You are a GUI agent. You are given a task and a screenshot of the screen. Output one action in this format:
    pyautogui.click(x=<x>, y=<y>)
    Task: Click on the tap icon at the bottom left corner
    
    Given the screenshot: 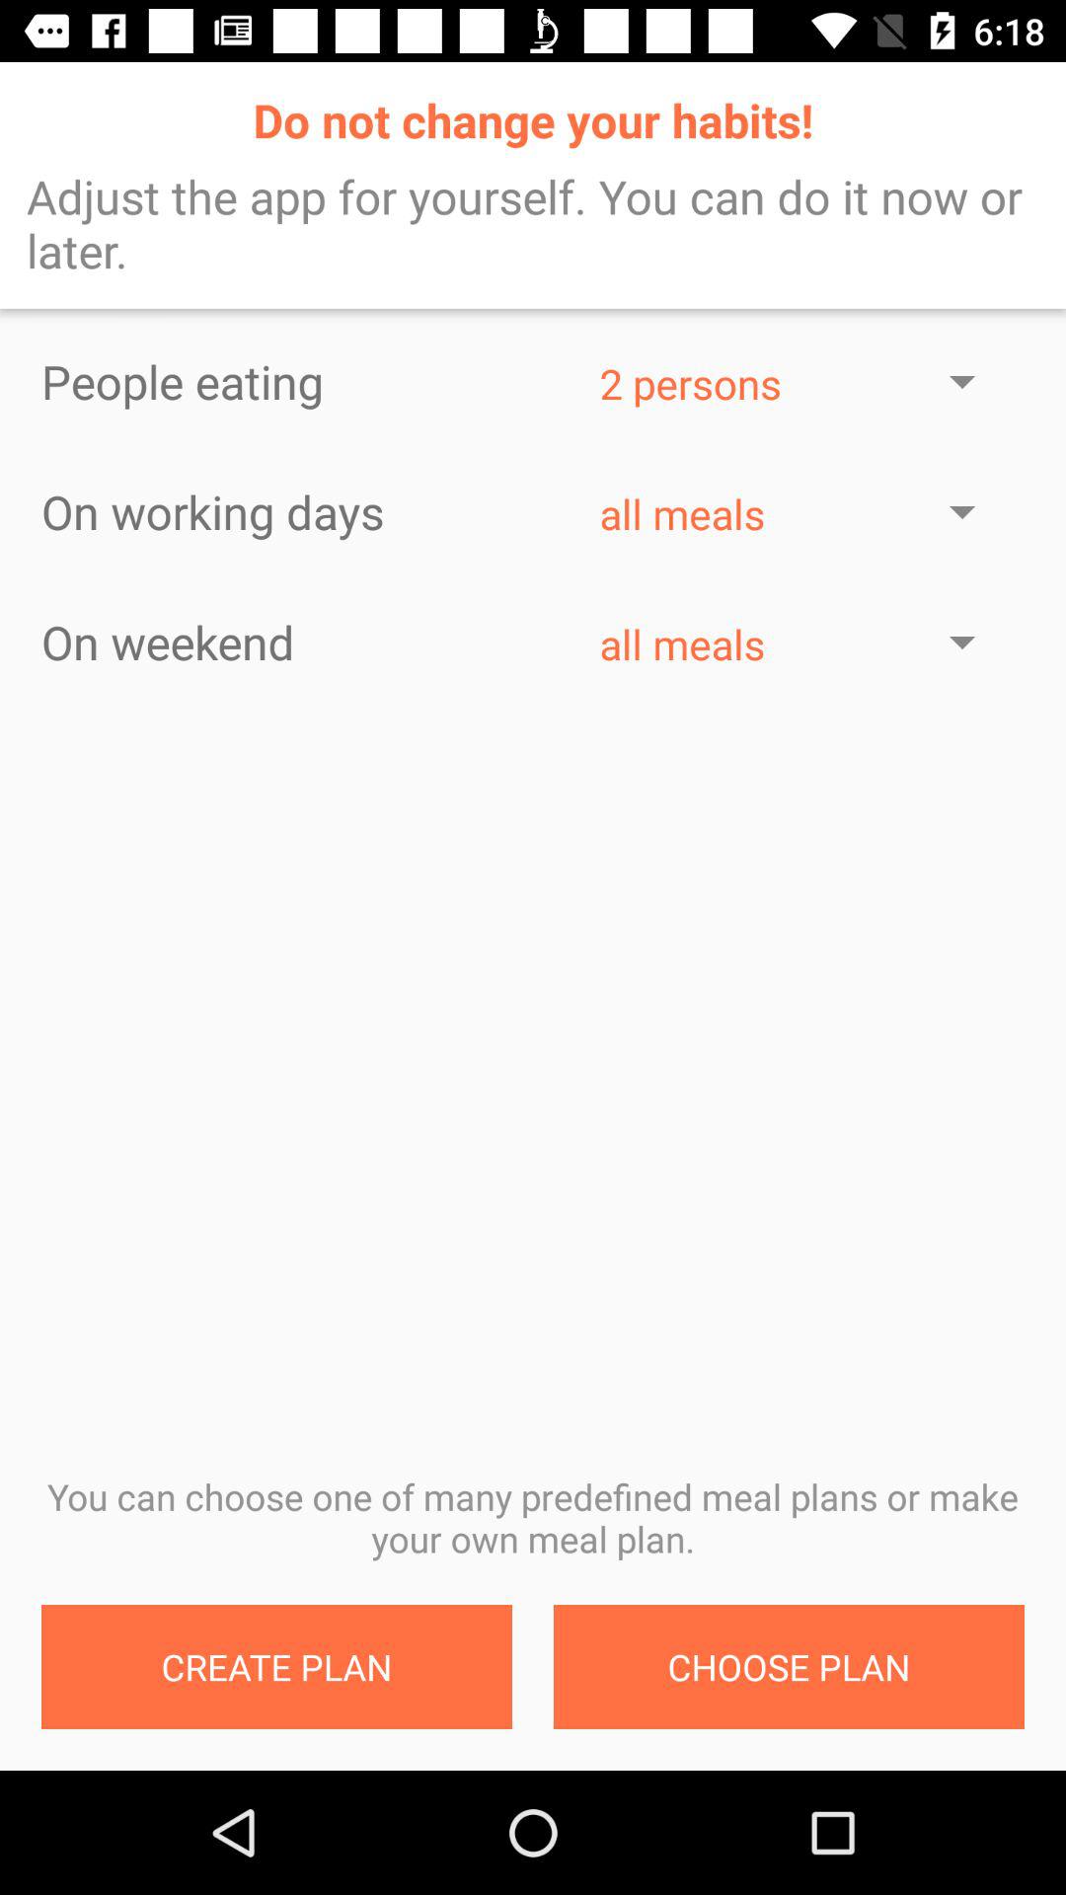 What is the action you would take?
    pyautogui.click(x=276, y=1667)
    